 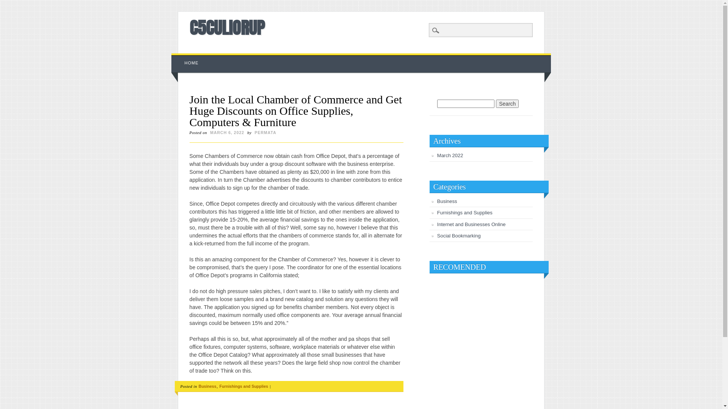 What do you see at coordinates (265, 133) in the screenshot?
I see `PERMATA` at bounding box center [265, 133].